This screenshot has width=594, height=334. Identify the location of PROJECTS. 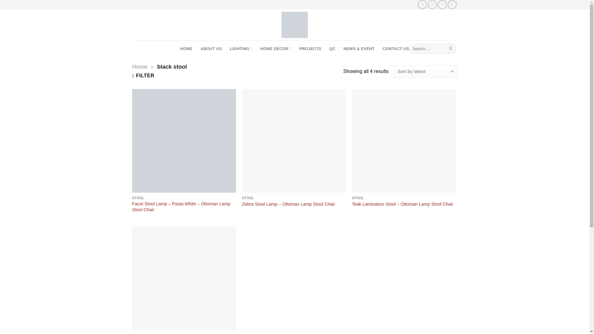
(310, 49).